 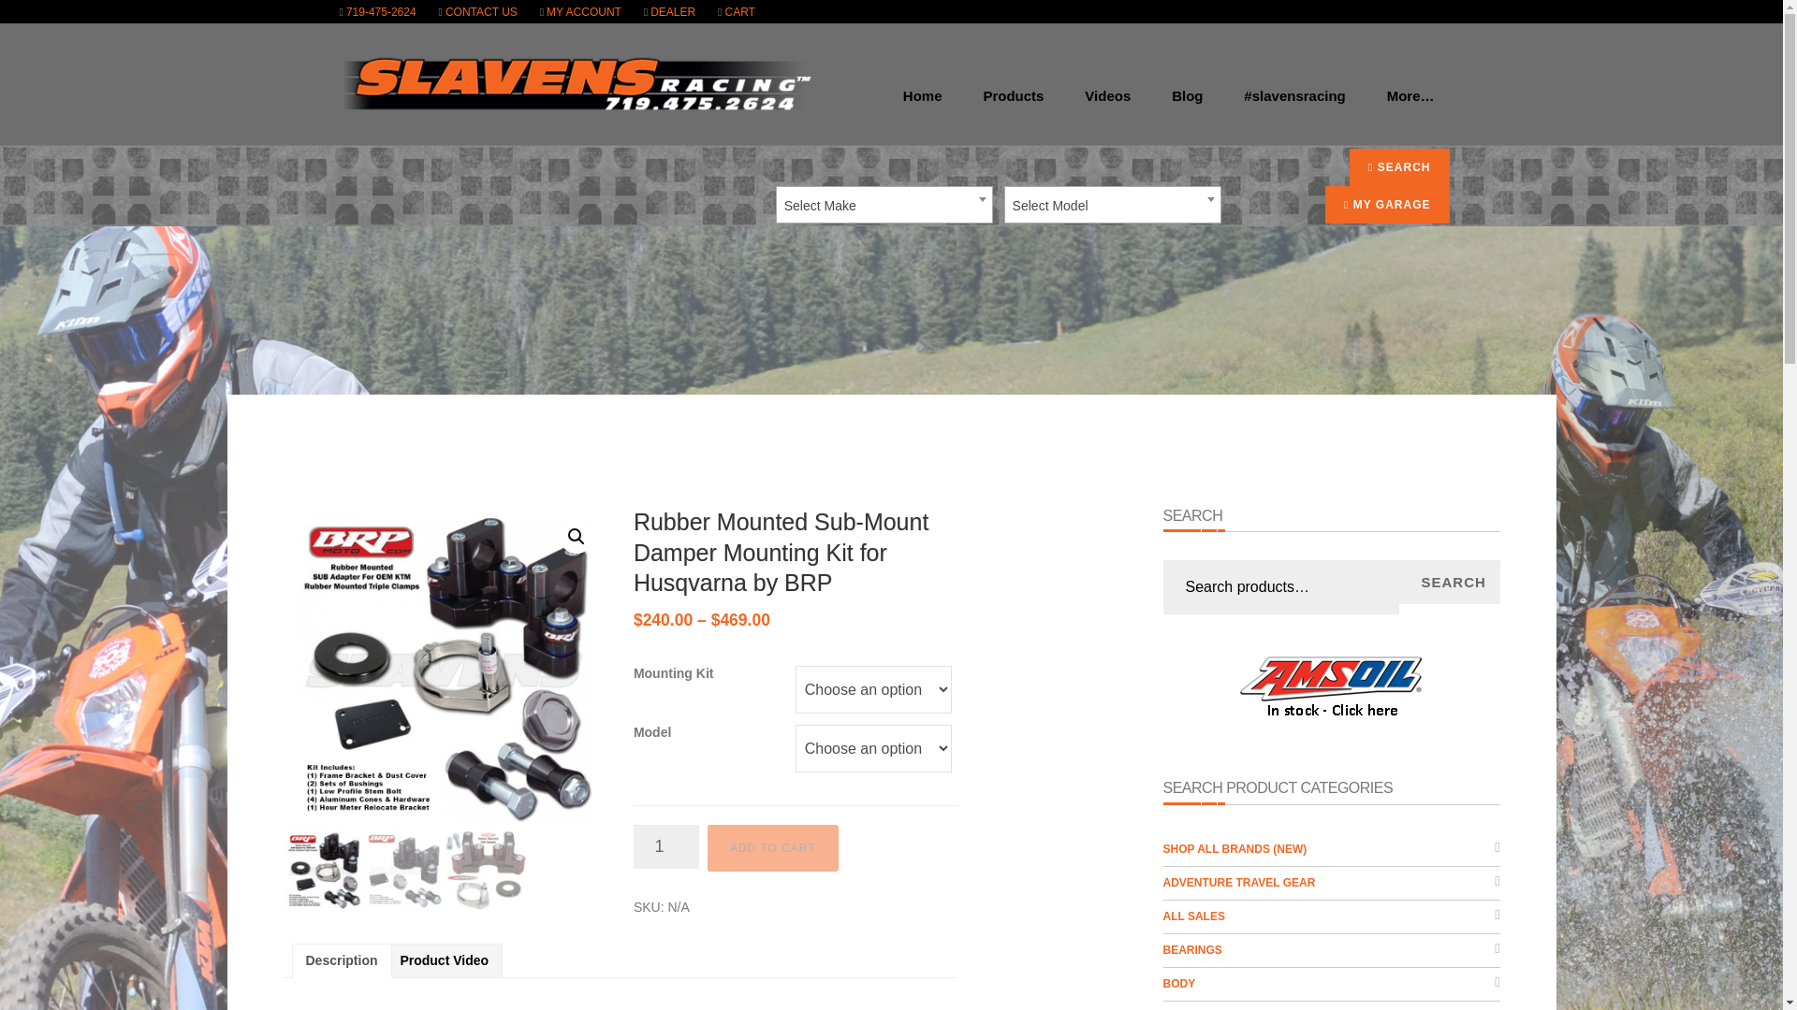 What do you see at coordinates (923, 107) in the screenshot?
I see `Home` at bounding box center [923, 107].